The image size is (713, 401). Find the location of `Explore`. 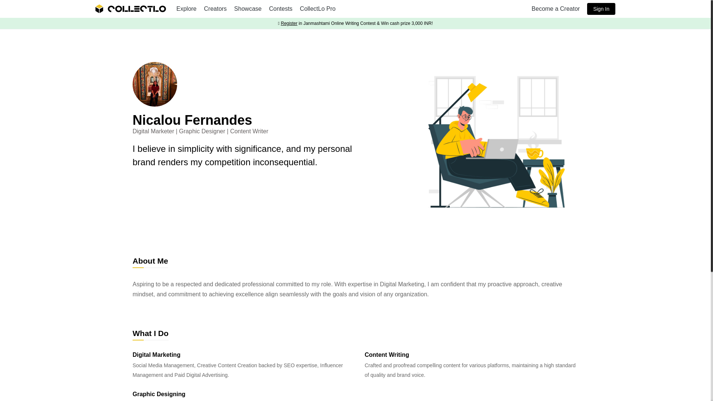

Explore is located at coordinates (186, 9).